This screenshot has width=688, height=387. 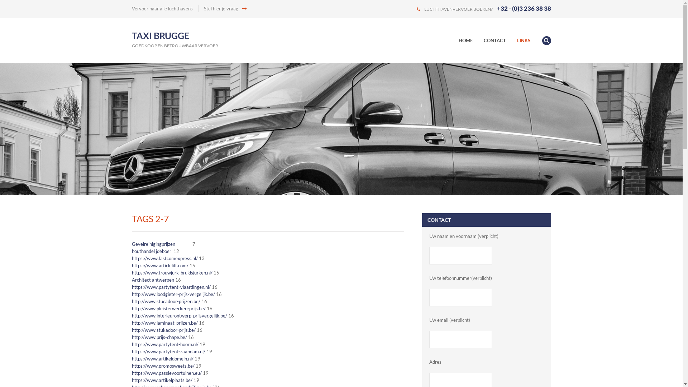 What do you see at coordinates (172, 273) in the screenshot?
I see `https://www.trouwjurk-bruidsjurken.nl/` at bounding box center [172, 273].